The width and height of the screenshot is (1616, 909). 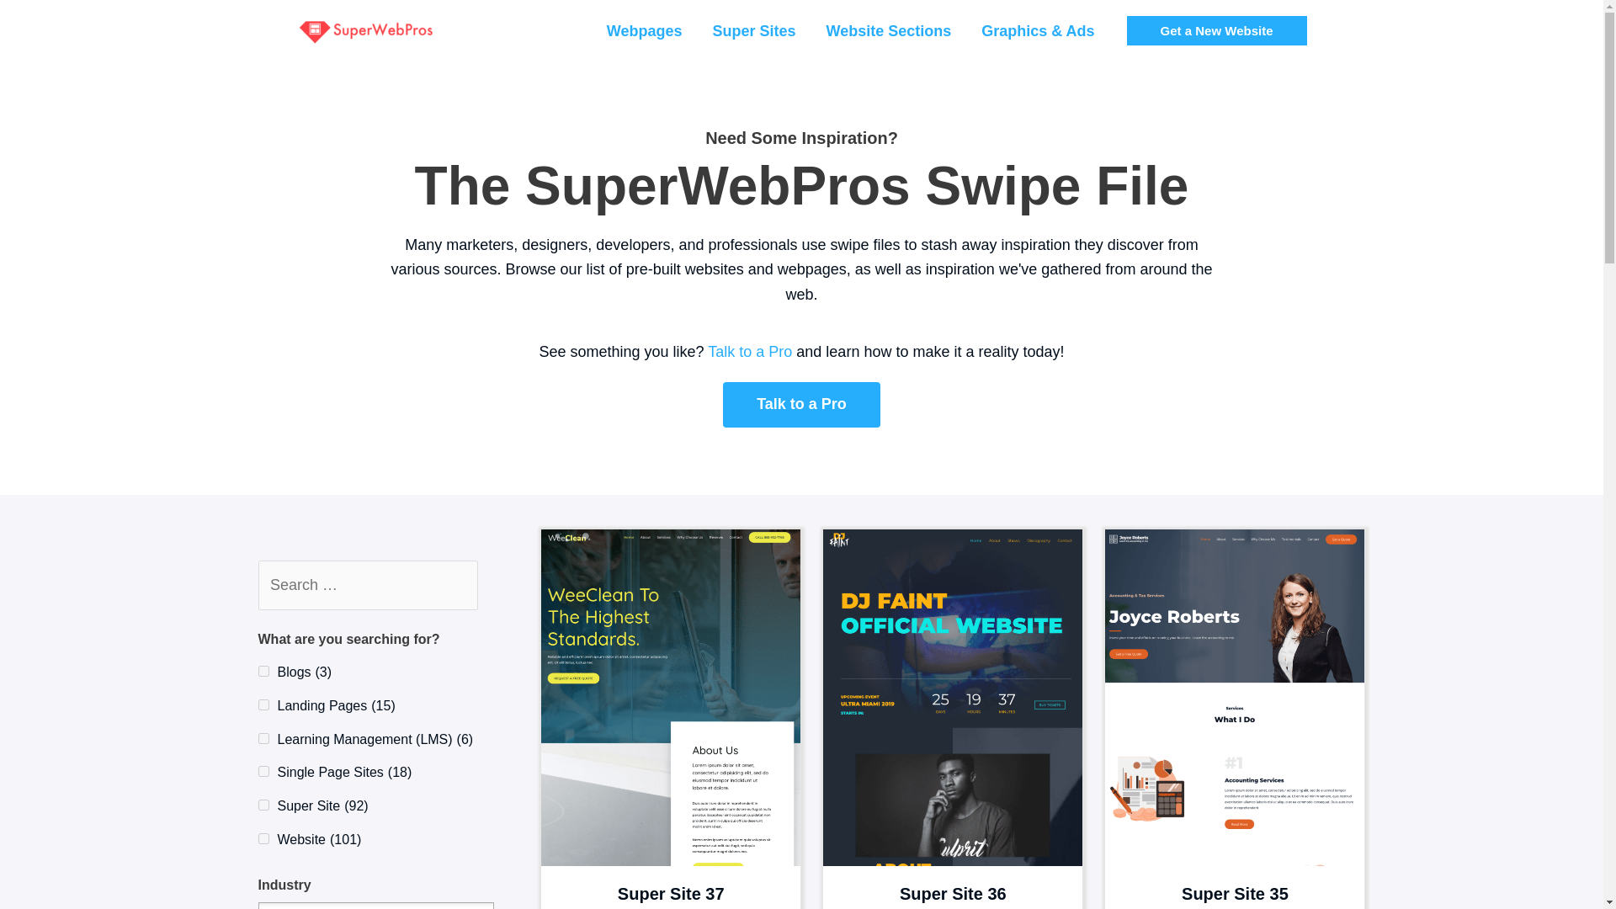 I want to click on websites, so click(x=263, y=838).